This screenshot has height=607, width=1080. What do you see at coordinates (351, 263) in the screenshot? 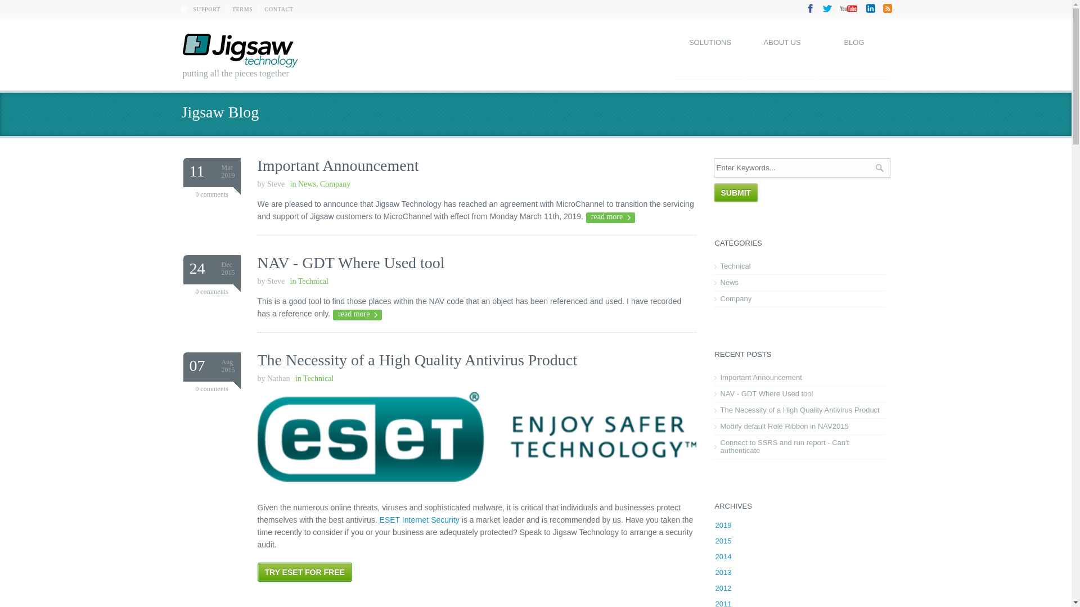
I see `NAV - GDT Where Used tool` at bounding box center [351, 263].